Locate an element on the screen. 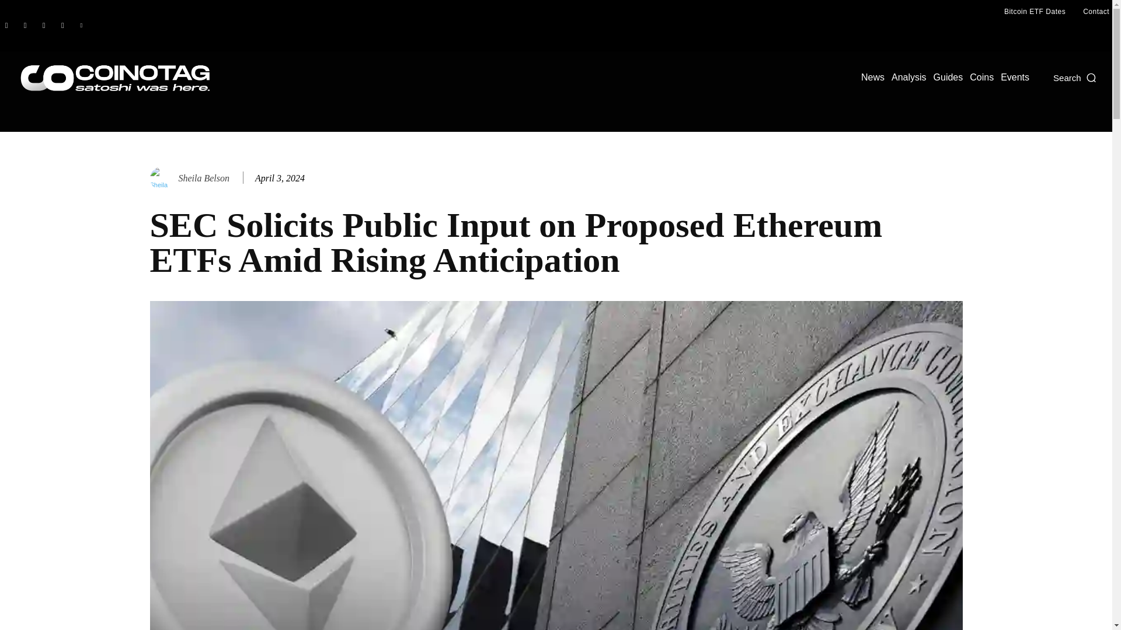 This screenshot has height=630, width=1121. Search is located at coordinates (1075, 77).